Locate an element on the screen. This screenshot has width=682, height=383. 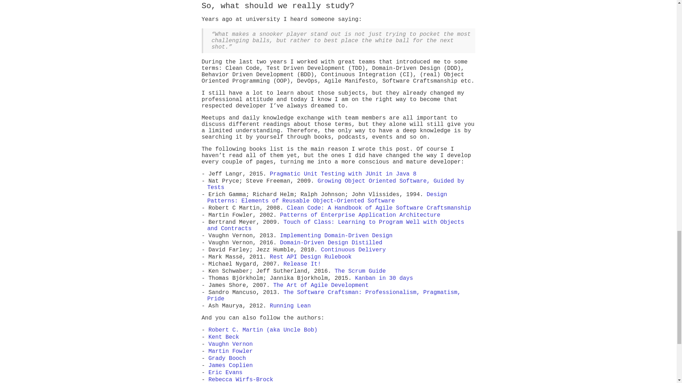
Eric Evans is located at coordinates (226, 372).